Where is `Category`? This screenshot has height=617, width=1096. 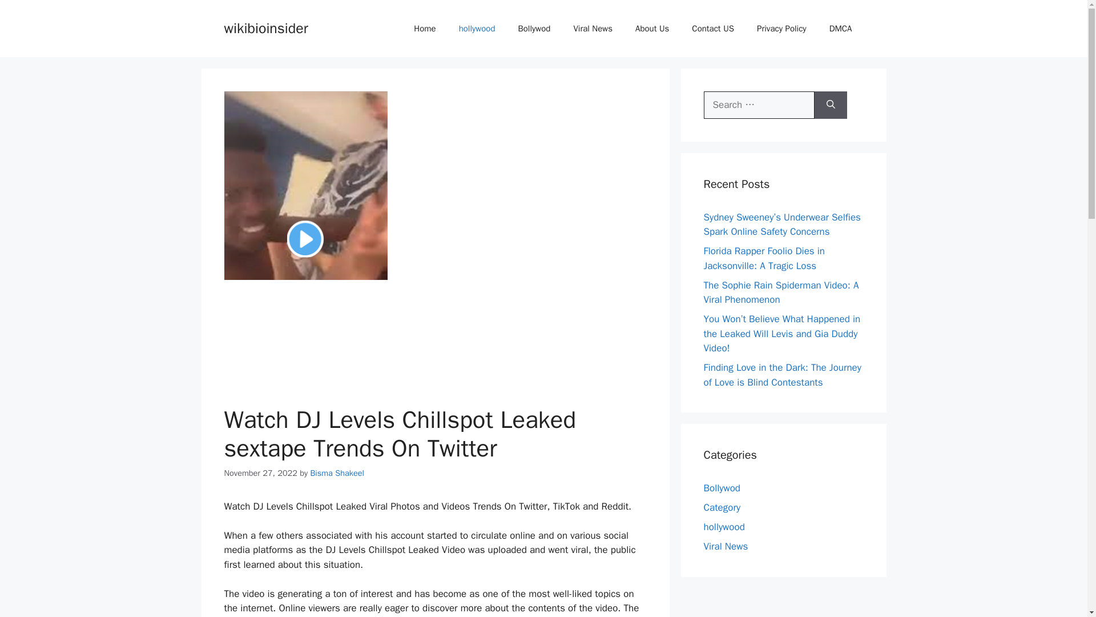 Category is located at coordinates (722, 507).